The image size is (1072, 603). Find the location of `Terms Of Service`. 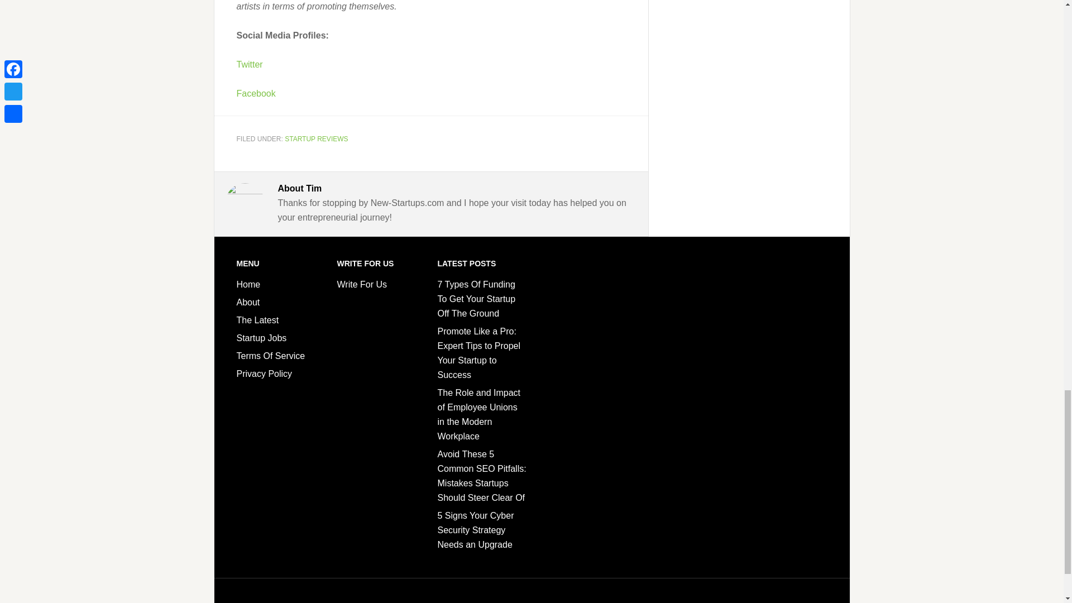

Terms Of Service is located at coordinates (271, 355).